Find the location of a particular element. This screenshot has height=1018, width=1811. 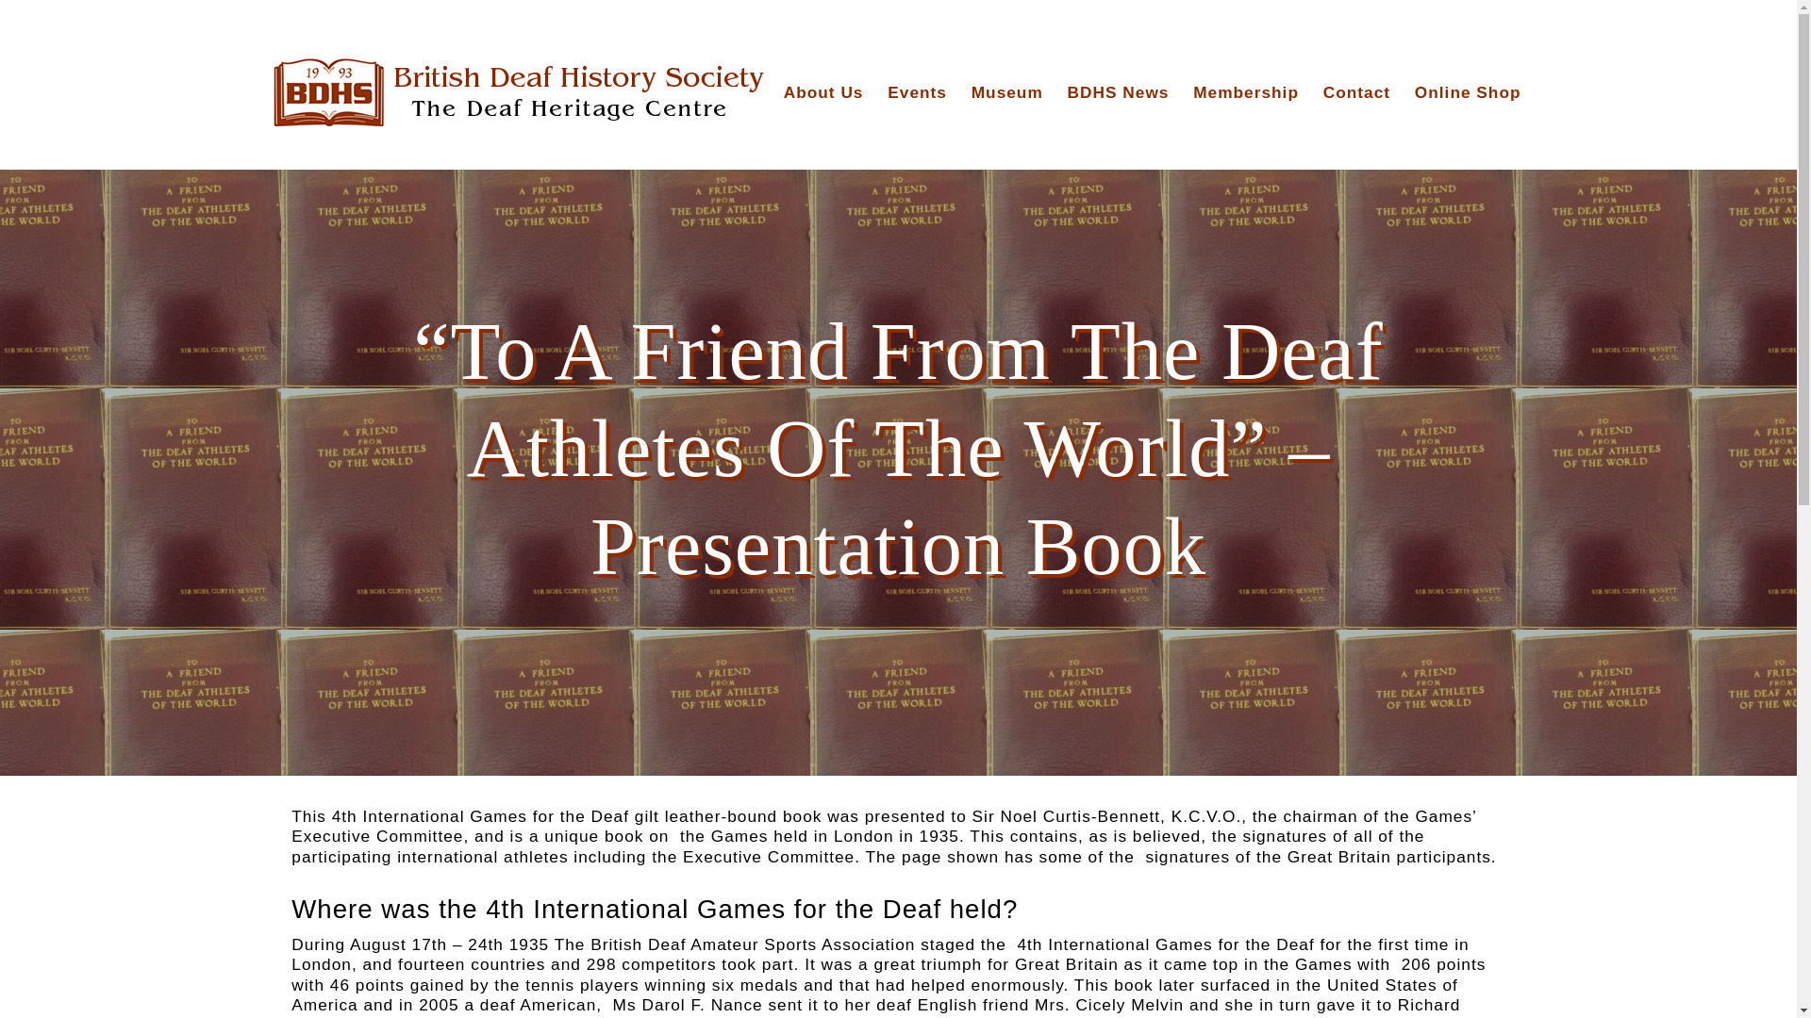

Events is located at coordinates (917, 92).